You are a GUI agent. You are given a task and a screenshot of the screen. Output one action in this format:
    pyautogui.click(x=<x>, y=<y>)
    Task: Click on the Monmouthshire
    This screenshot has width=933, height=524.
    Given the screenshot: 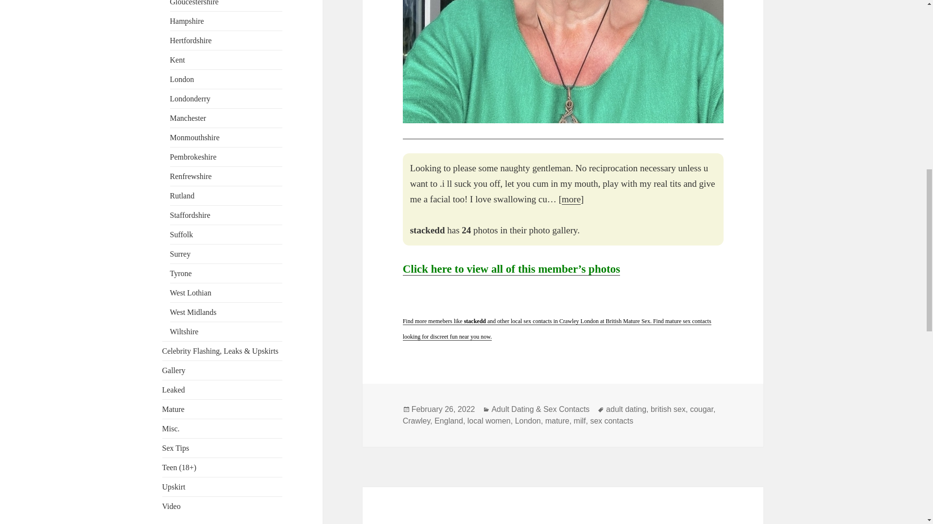 What is the action you would take?
    pyautogui.click(x=194, y=137)
    